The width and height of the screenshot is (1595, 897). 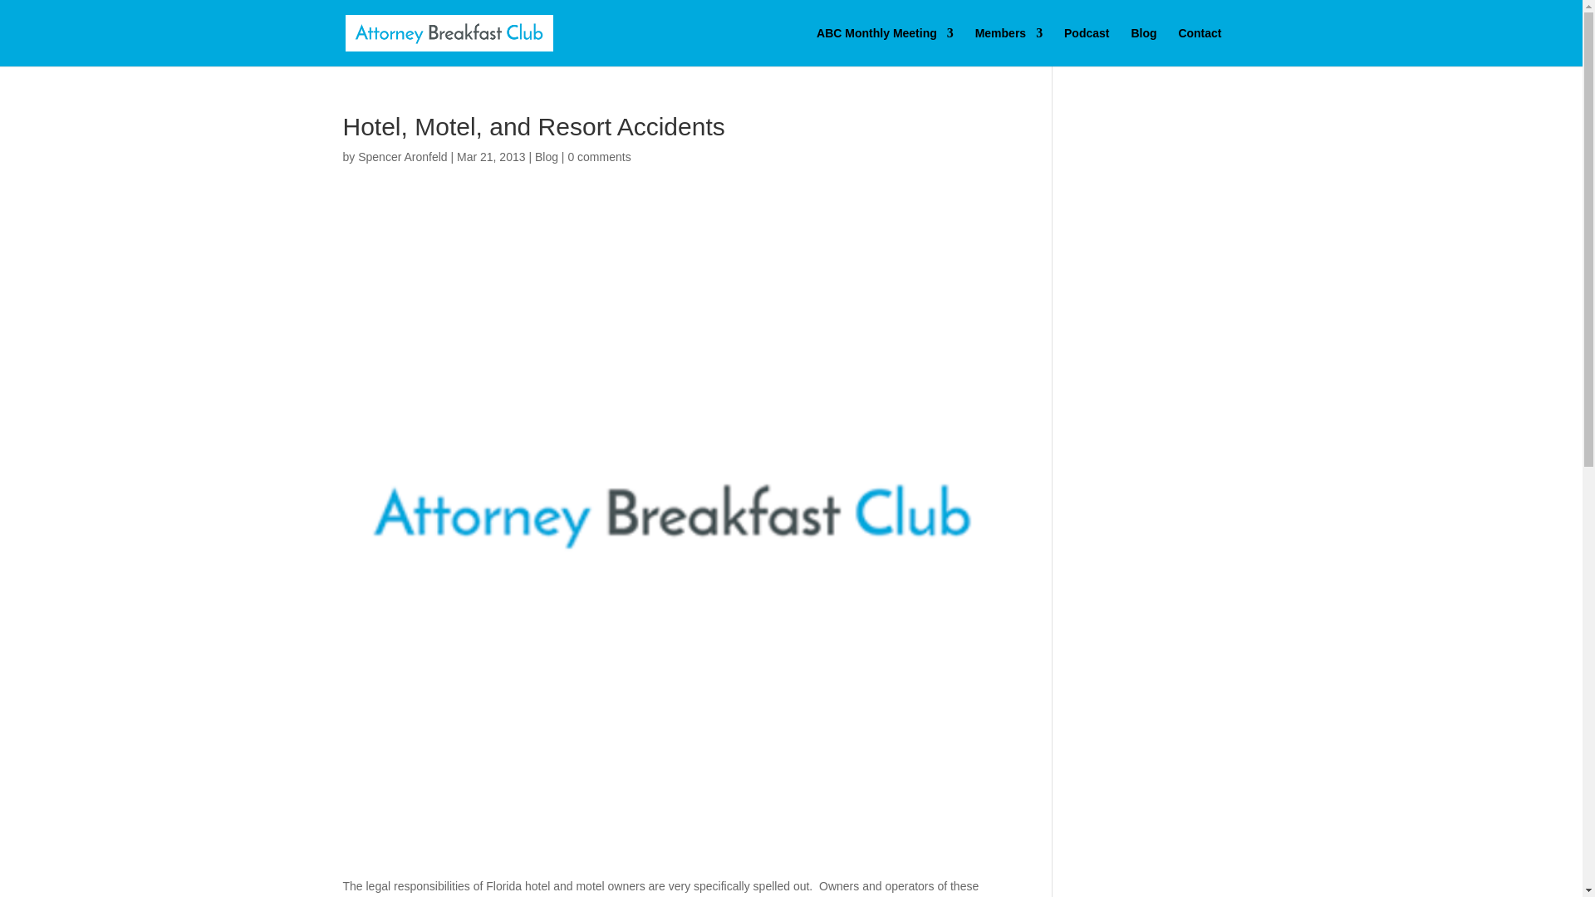 What do you see at coordinates (547, 156) in the screenshot?
I see `Blog` at bounding box center [547, 156].